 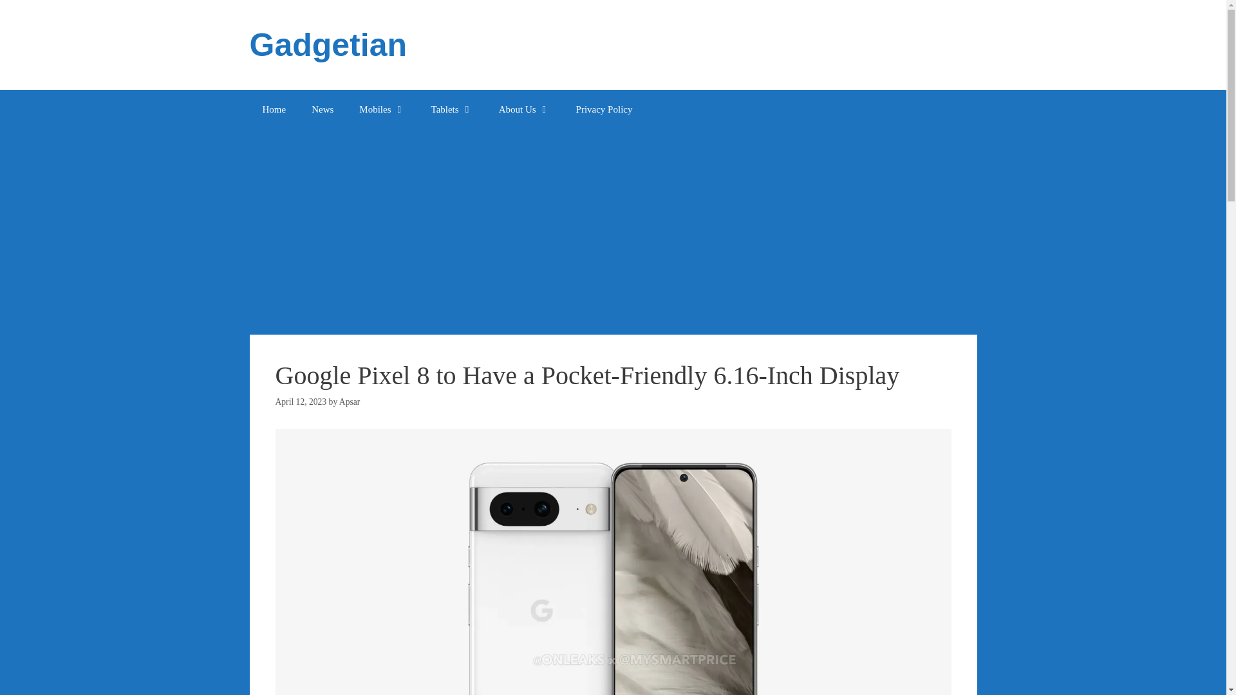 What do you see at coordinates (381, 109) in the screenshot?
I see `Mobiles` at bounding box center [381, 109].